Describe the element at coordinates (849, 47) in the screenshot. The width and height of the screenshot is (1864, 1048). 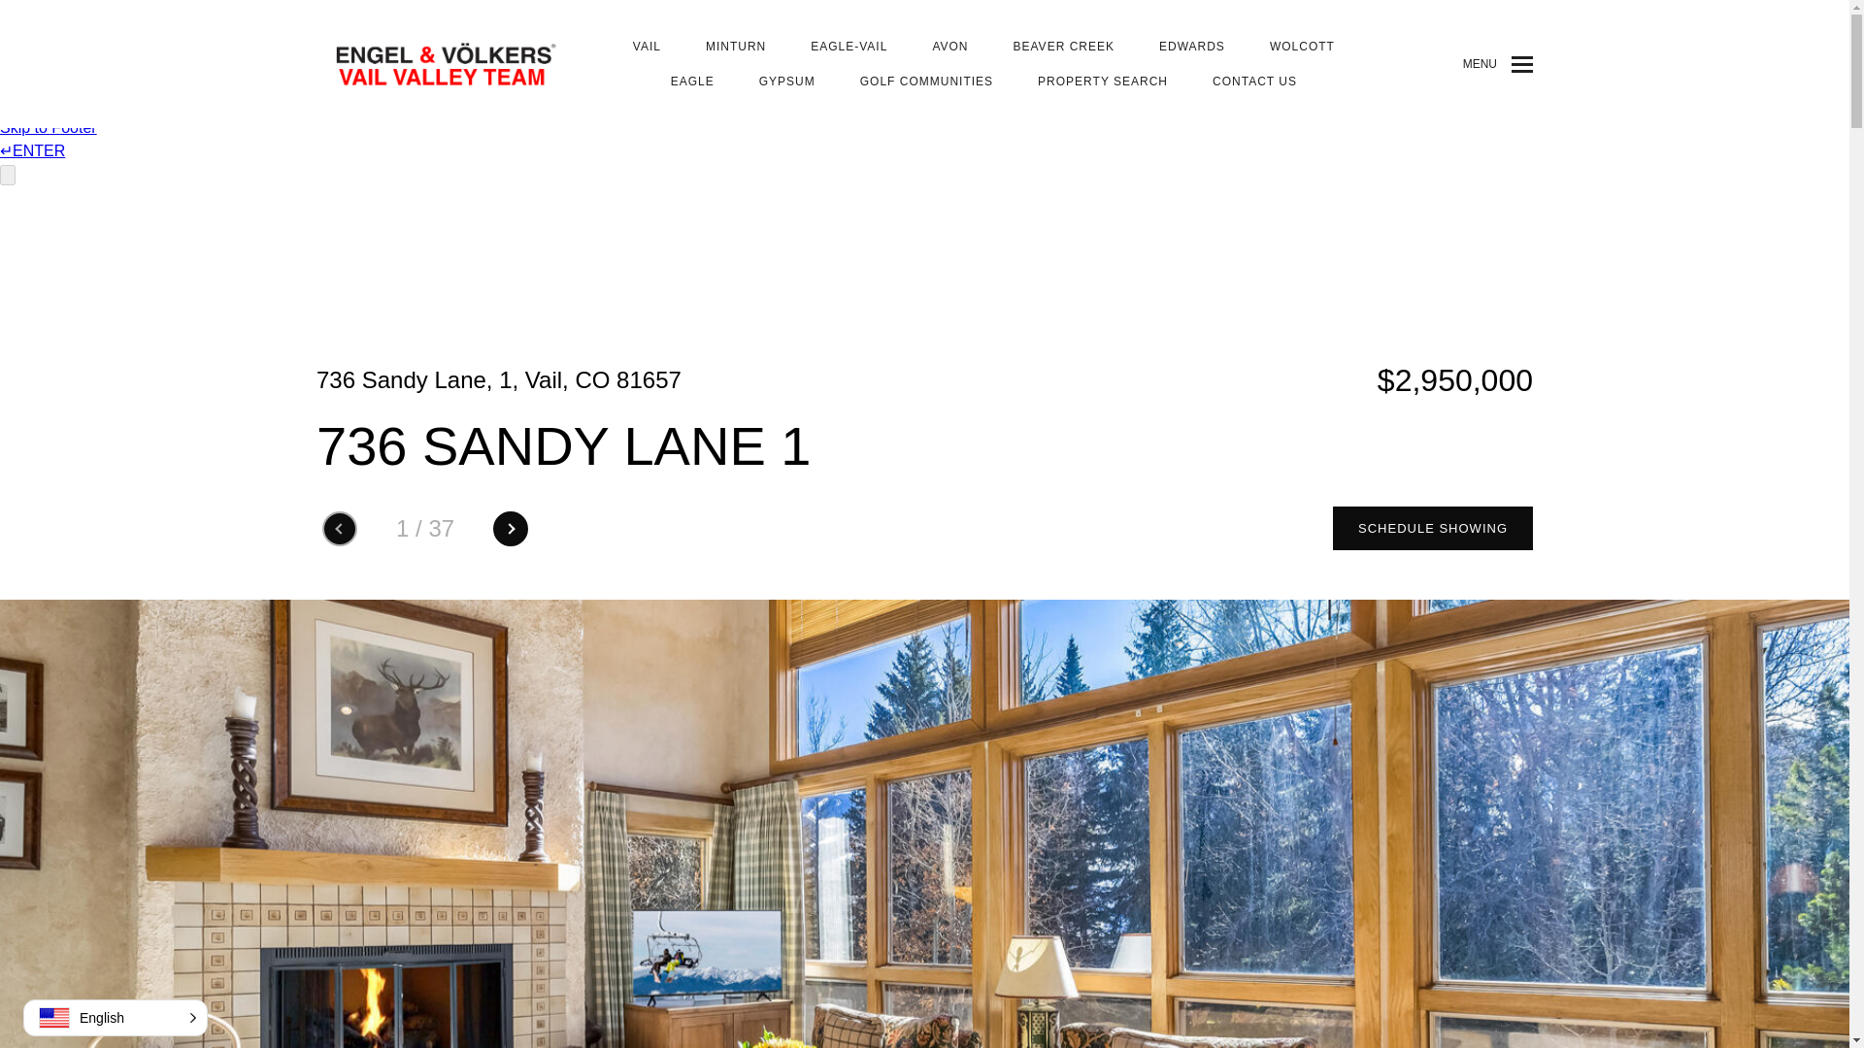
I see `EAGLE-VAIL` at that location.